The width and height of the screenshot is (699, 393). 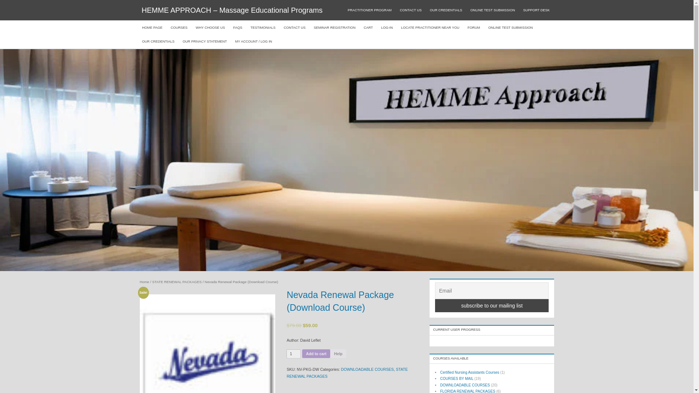 What do you see at coordinates (510, 28) in the screenshot?
I see `ONLINE TEST SUBMISSION` at bounding box center [510, 28].